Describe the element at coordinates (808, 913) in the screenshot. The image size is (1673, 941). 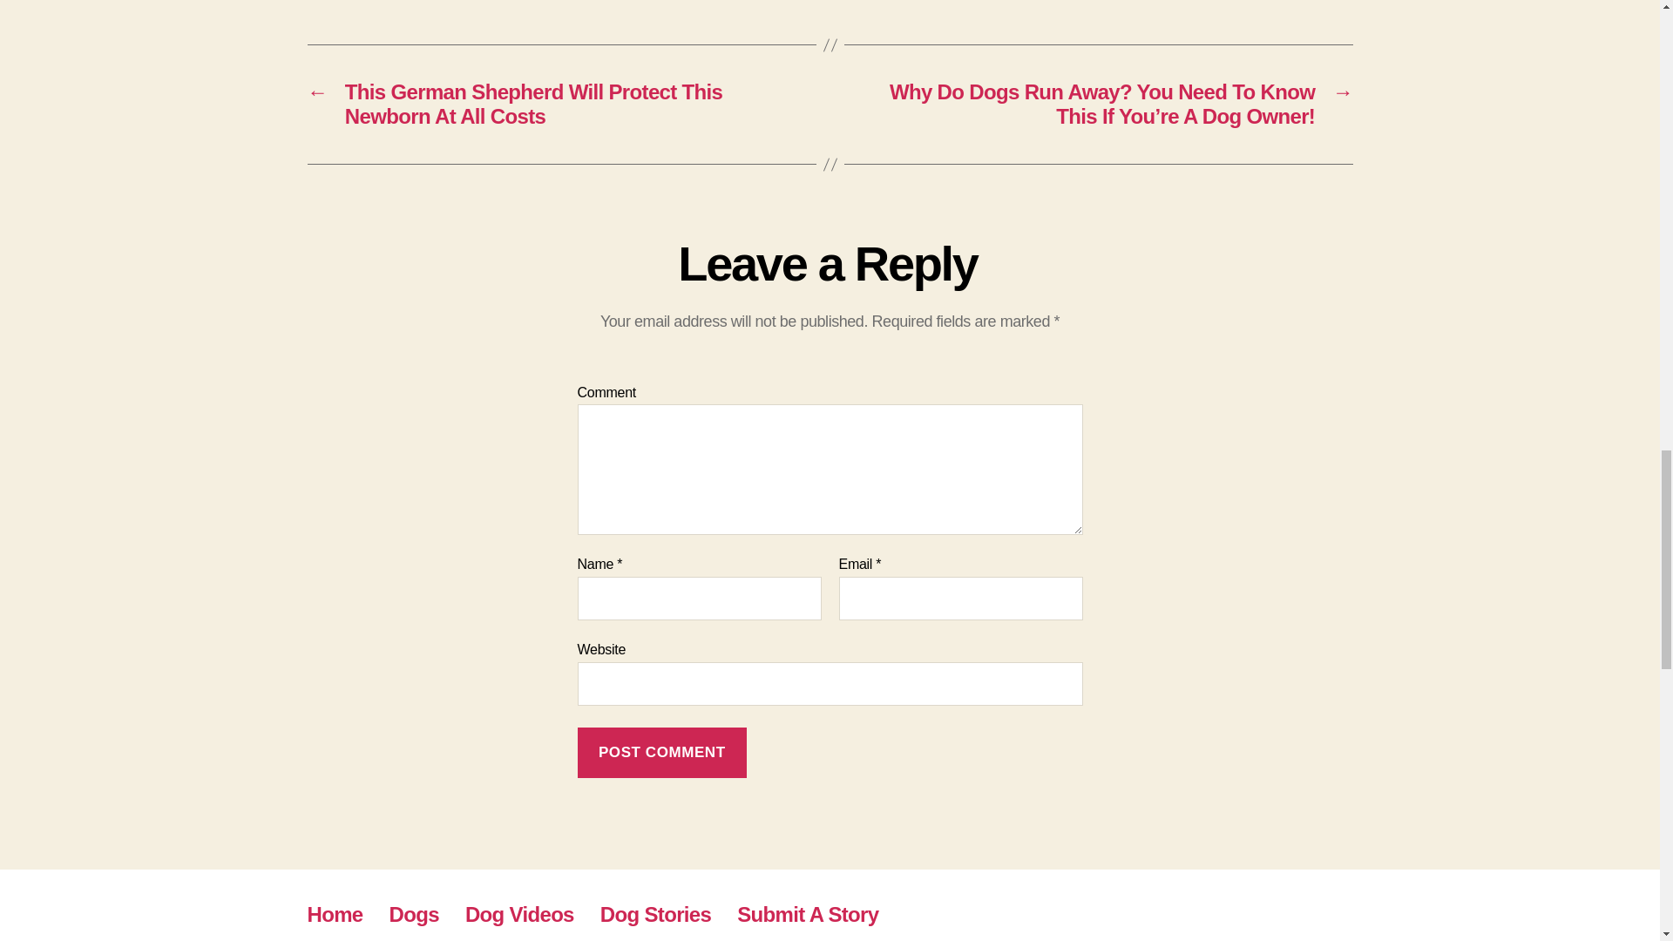
I see `Submit A Story` at that location.